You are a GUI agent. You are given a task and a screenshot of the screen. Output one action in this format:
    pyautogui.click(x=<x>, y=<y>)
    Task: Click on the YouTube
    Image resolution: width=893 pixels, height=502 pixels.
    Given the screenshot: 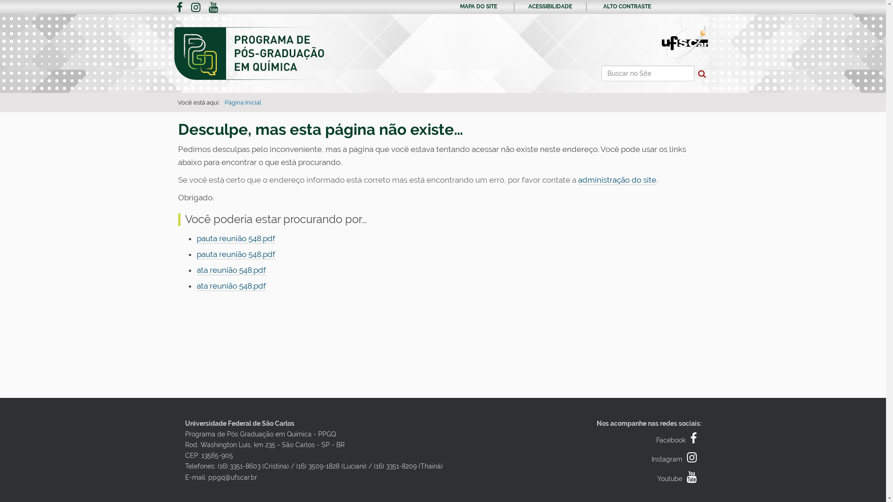 What is the action you would take?
    pyautogui.click(x=213, y=8)
    